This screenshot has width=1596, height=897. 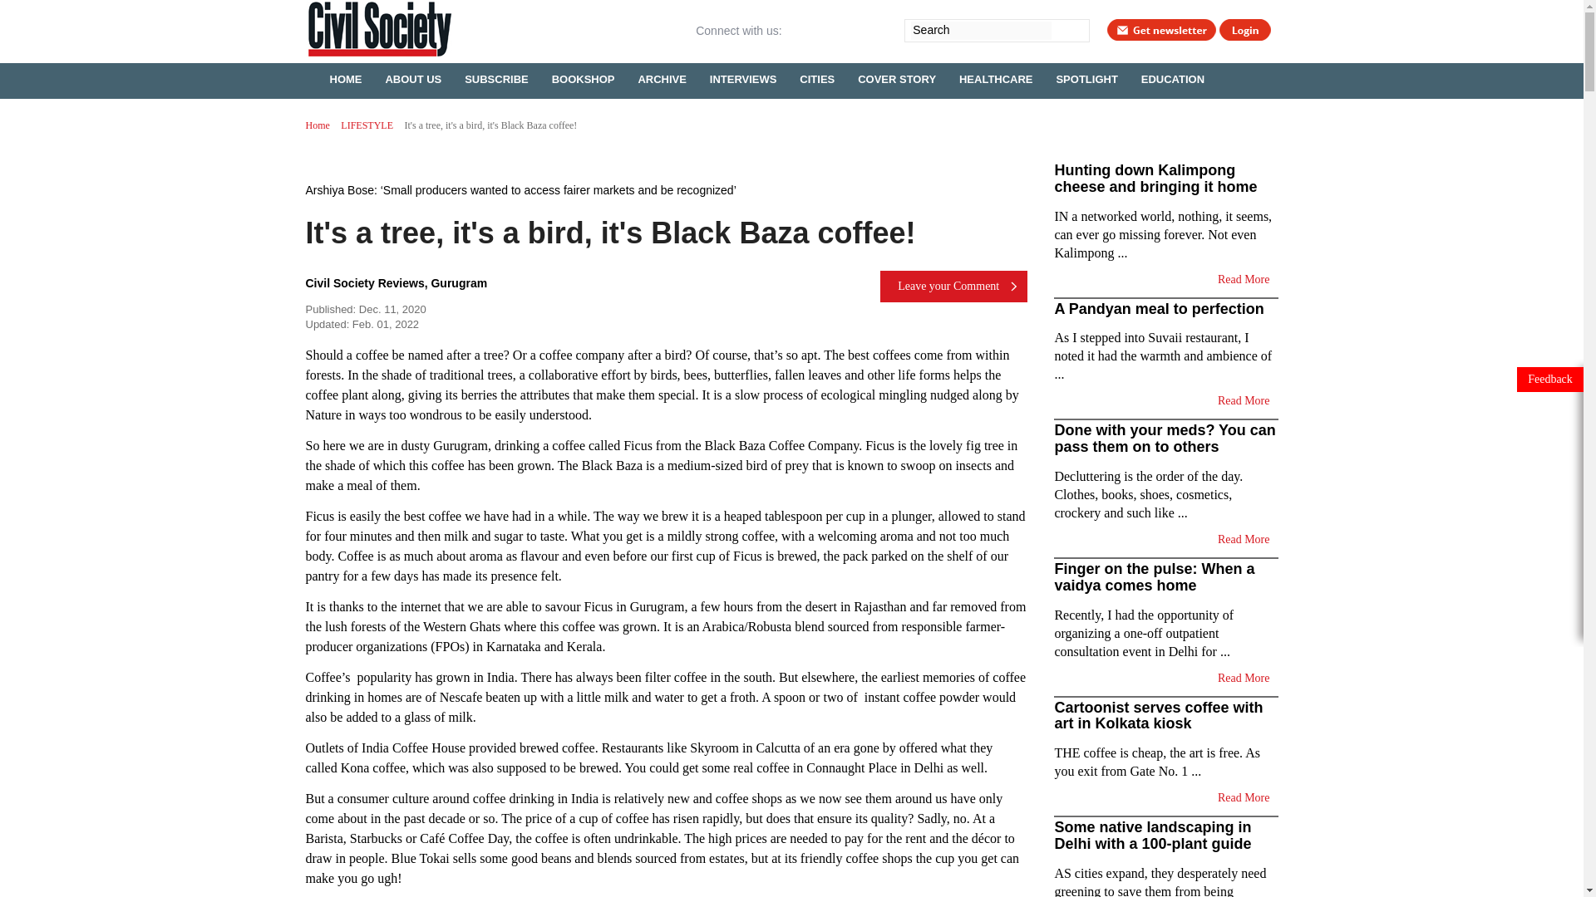 I want to click on CITIES, so click(x=816, y=78).